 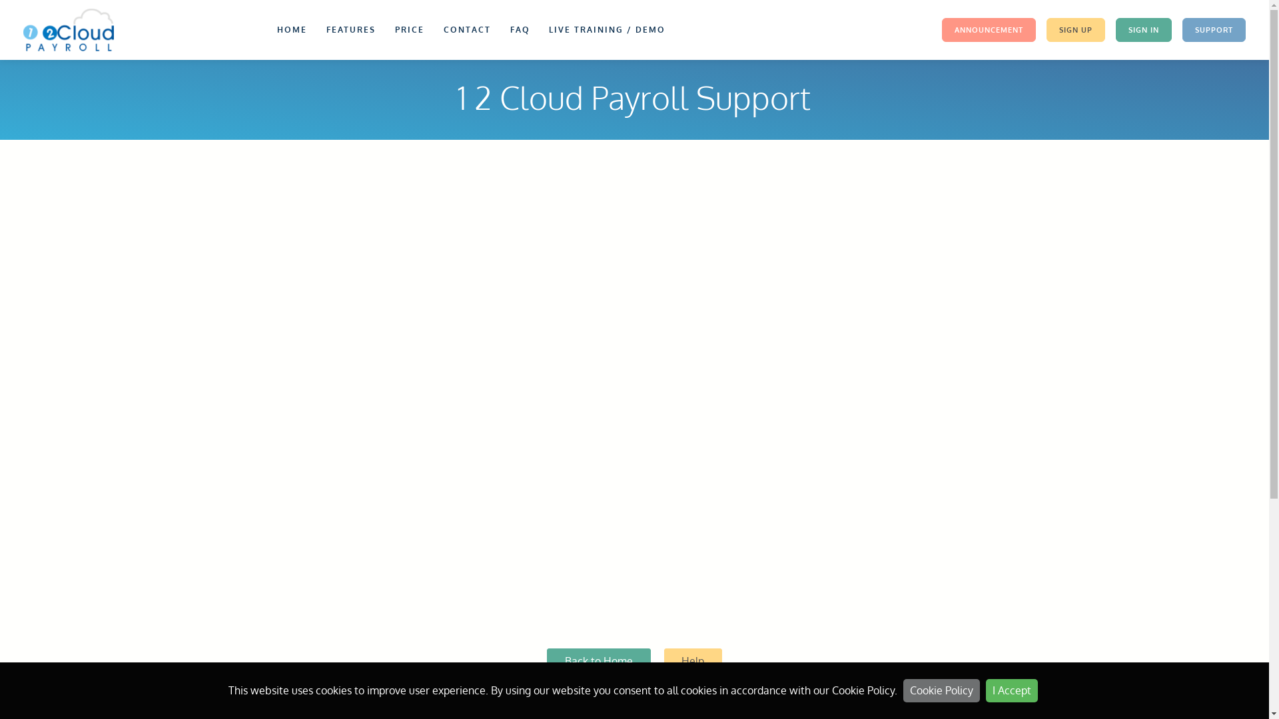 What do you see at coordinates (1214, 31) in the screenshot?
I see `SUPPORT` at bounding box center [1214, 31].